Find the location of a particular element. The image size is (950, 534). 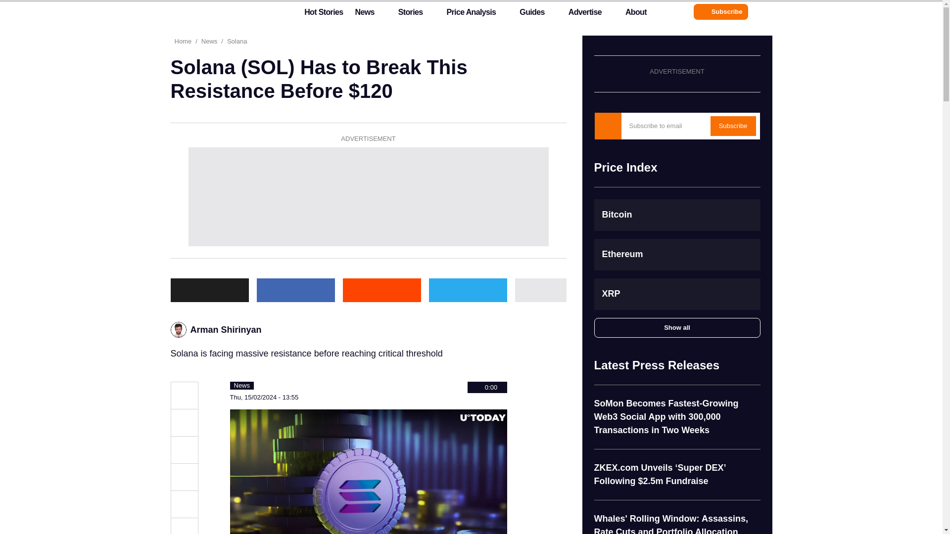

Share to Telegram is located at coordinates (184, 504).